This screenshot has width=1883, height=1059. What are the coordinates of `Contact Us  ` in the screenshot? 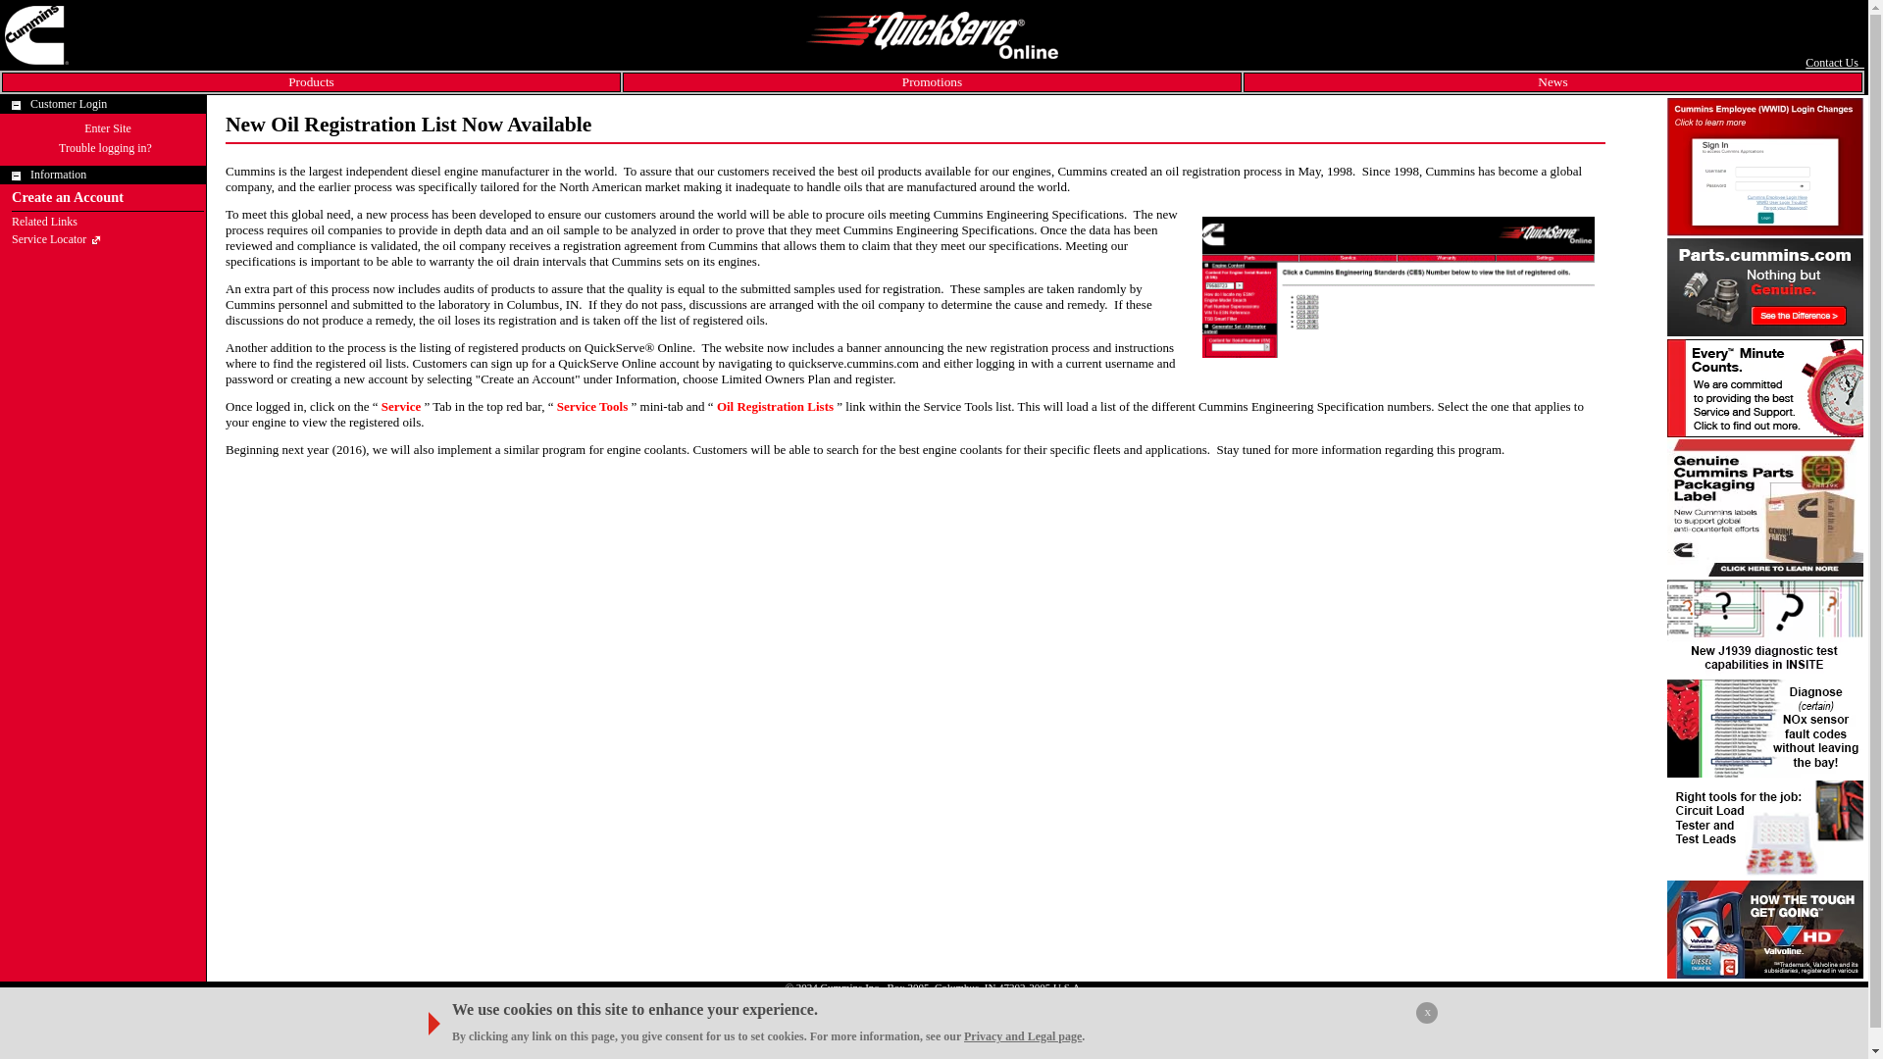 It's located at (1834, 63).